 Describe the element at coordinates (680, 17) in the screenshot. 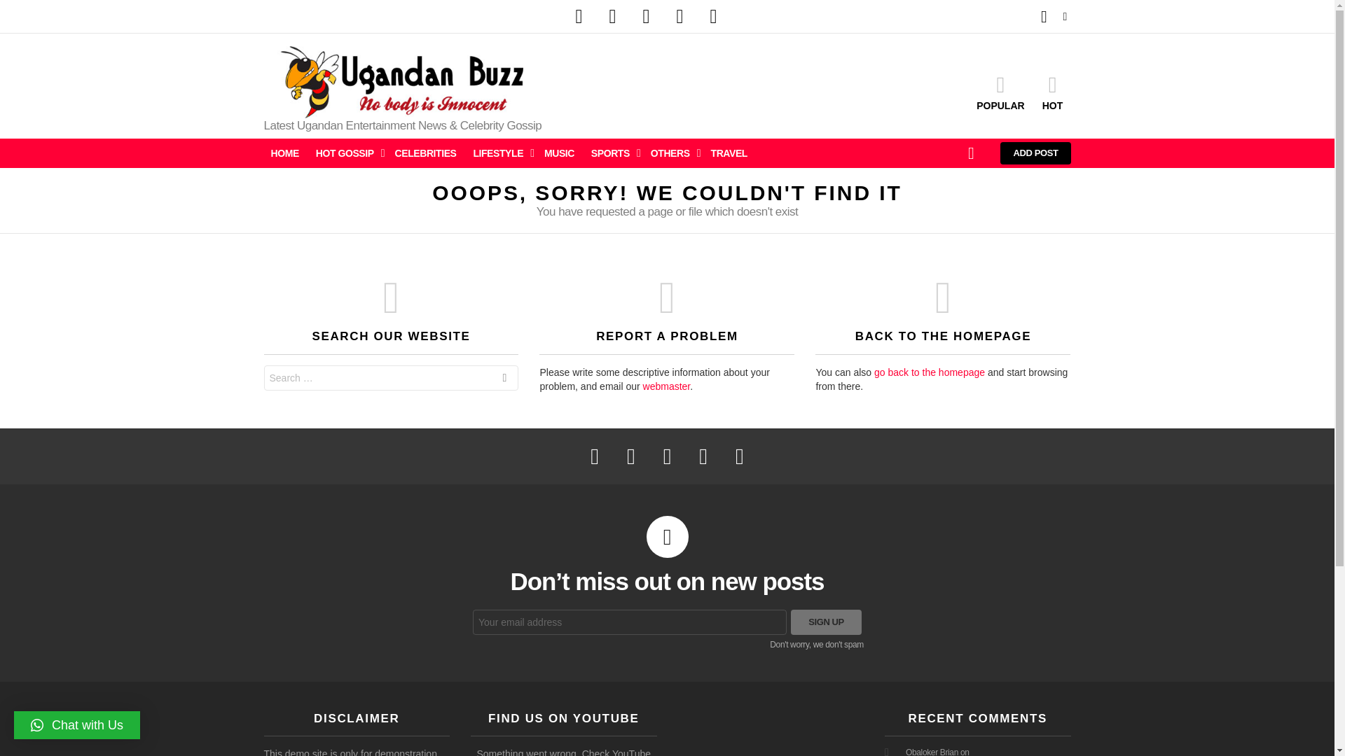

I see `pinterest` at that location.